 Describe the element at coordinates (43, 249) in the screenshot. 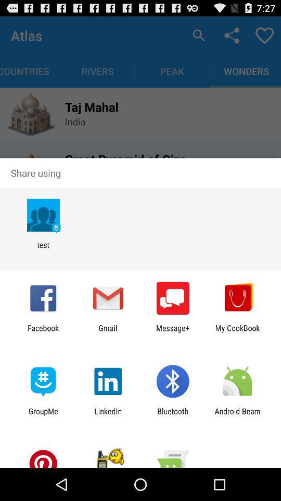

I see `press the test` at that location.